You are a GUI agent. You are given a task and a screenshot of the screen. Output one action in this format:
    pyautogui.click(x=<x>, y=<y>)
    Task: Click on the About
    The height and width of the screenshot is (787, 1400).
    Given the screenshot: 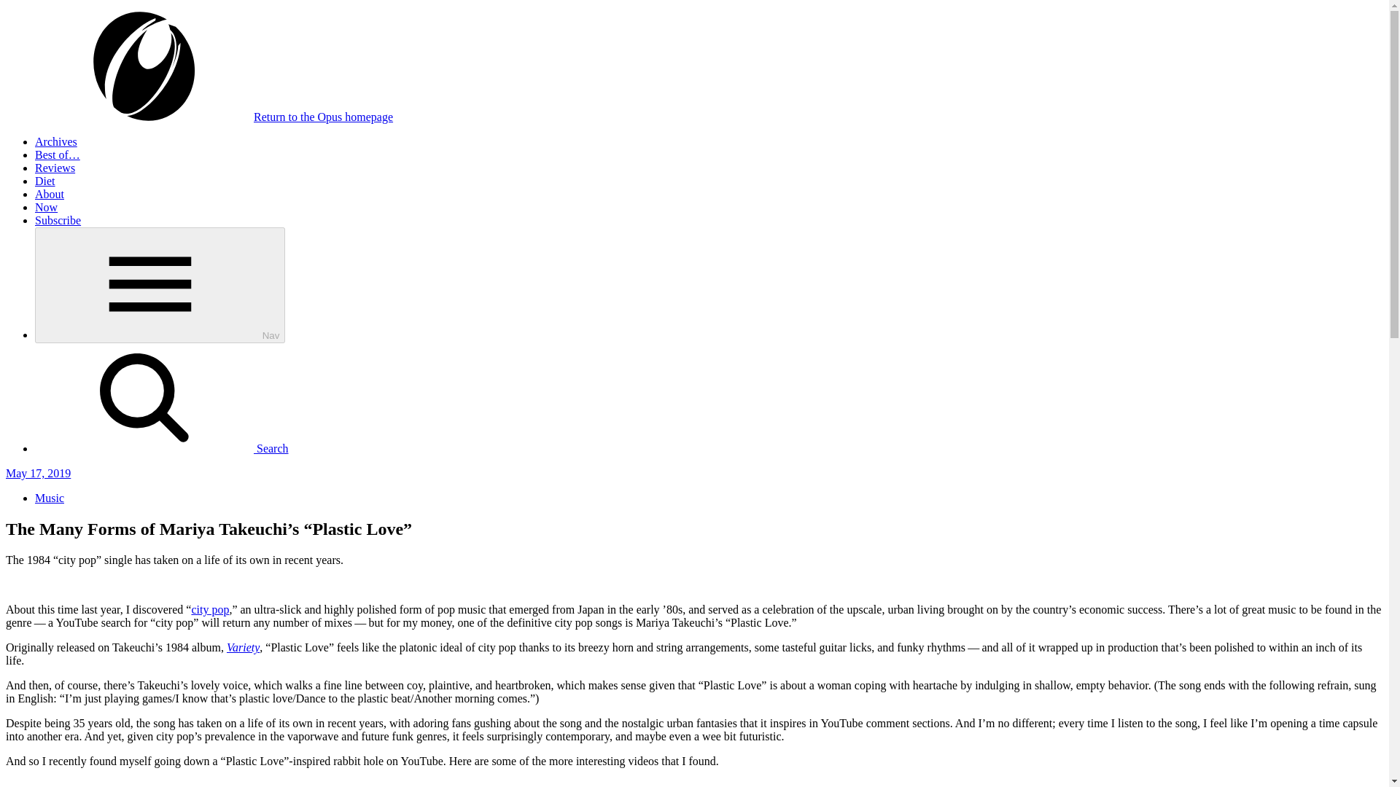 What is the action you would take?
    pyautogui.click(x=50, y=194)
    